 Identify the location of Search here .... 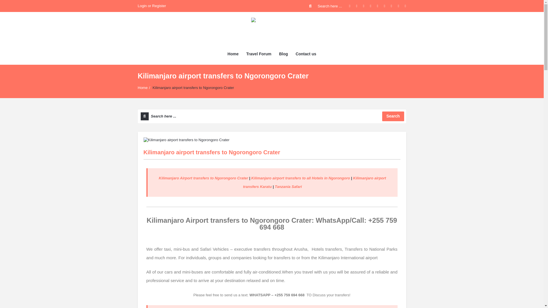
(272, 116).